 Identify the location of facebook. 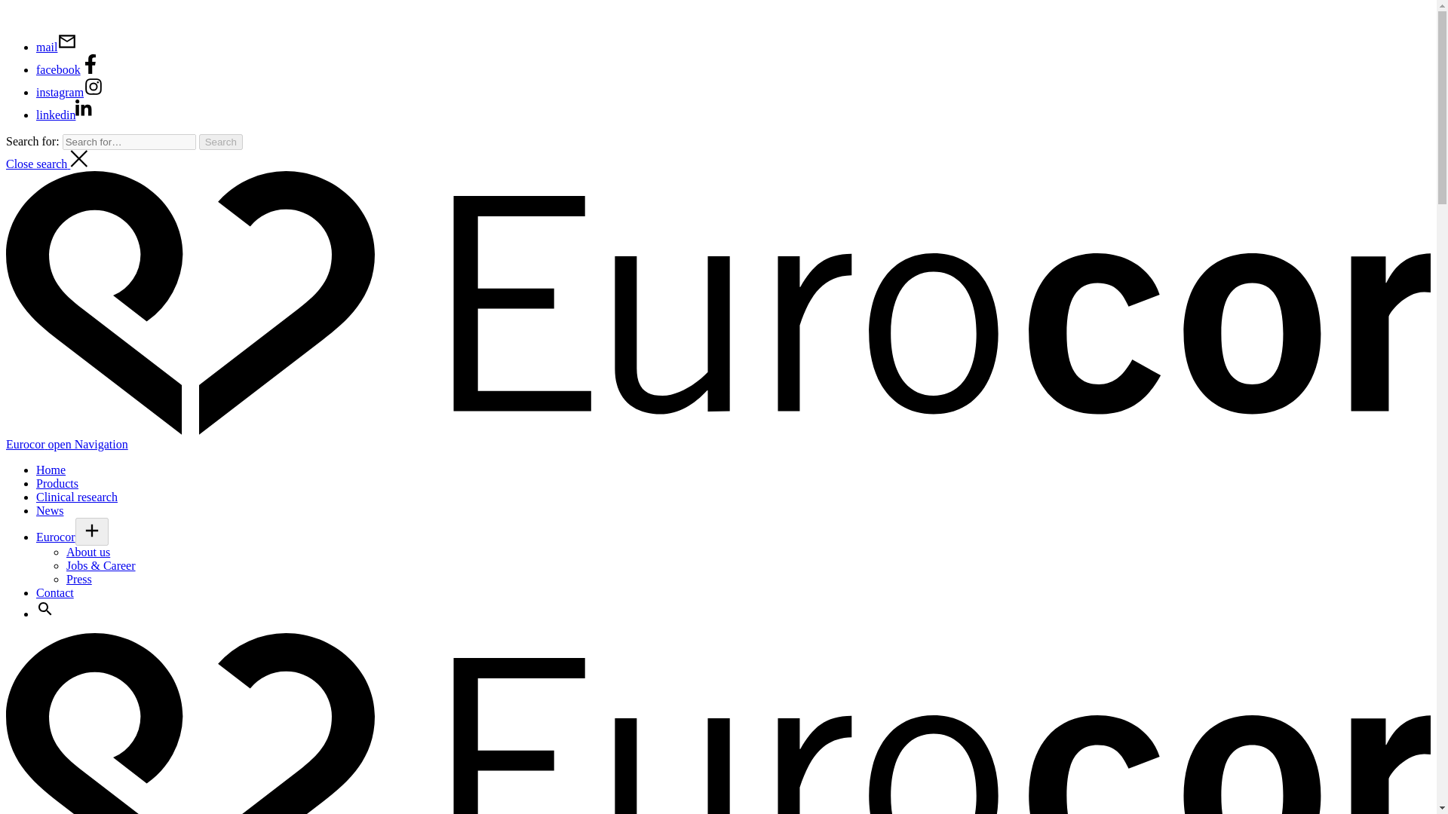
(68, 69).